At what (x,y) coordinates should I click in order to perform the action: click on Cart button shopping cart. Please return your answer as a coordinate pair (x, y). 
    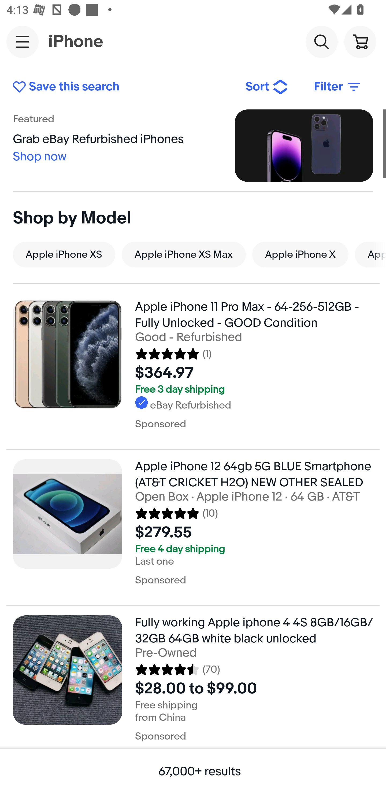
    Looking at the image, I should click on (360, 41).